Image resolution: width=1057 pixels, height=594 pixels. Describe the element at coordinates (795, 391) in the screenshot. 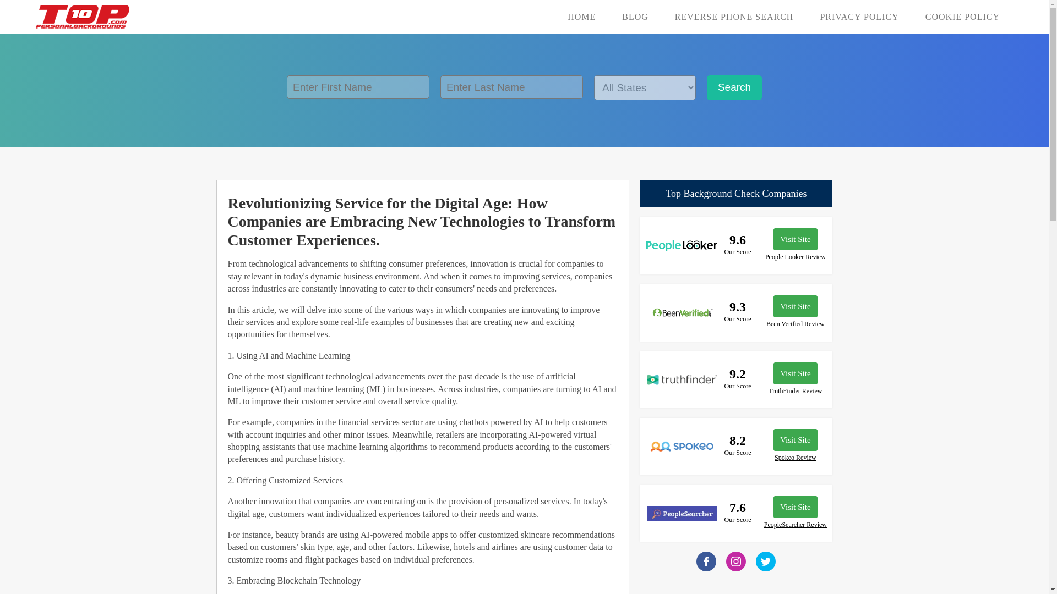

I see `TruthFinder Review` at that location.